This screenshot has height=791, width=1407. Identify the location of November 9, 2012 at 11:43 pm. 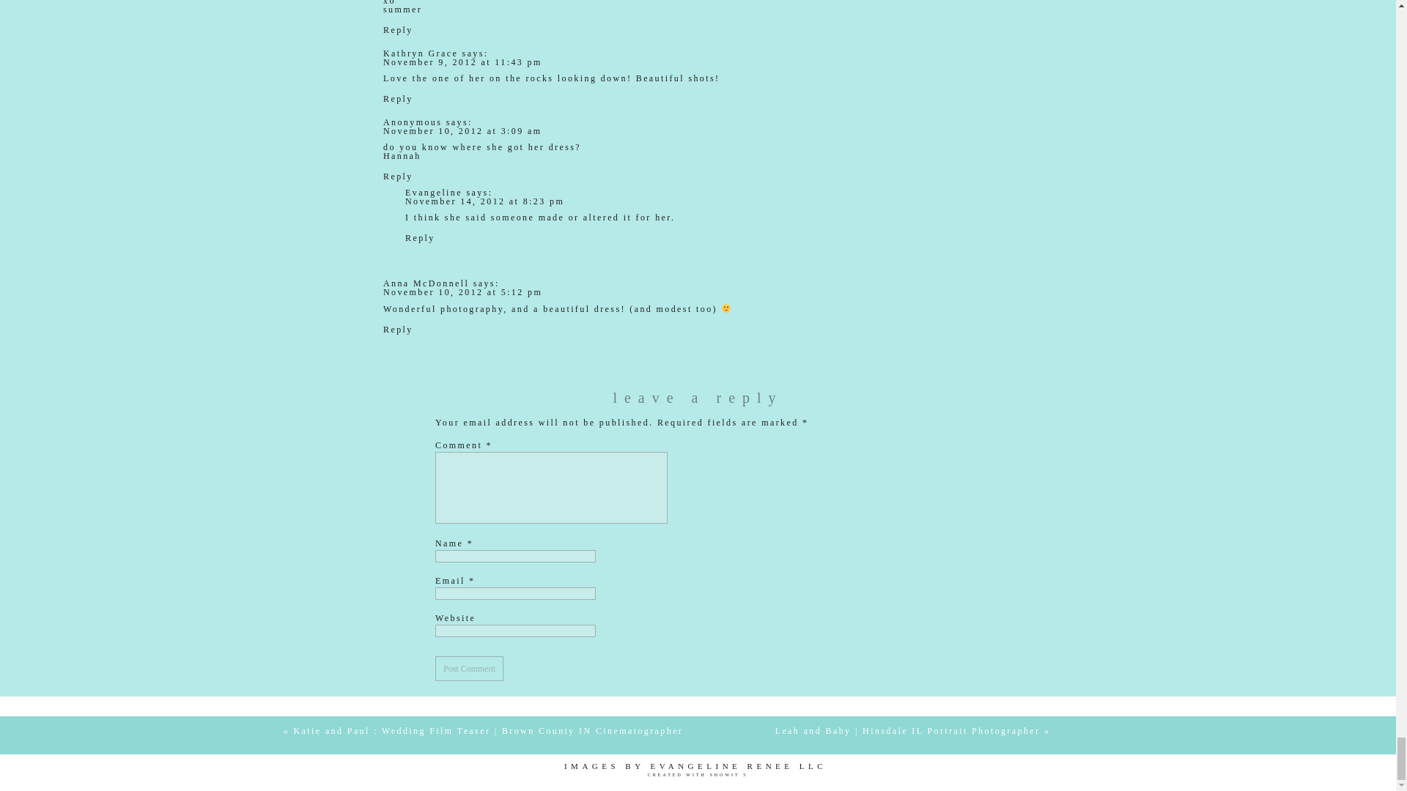
(462, 62).